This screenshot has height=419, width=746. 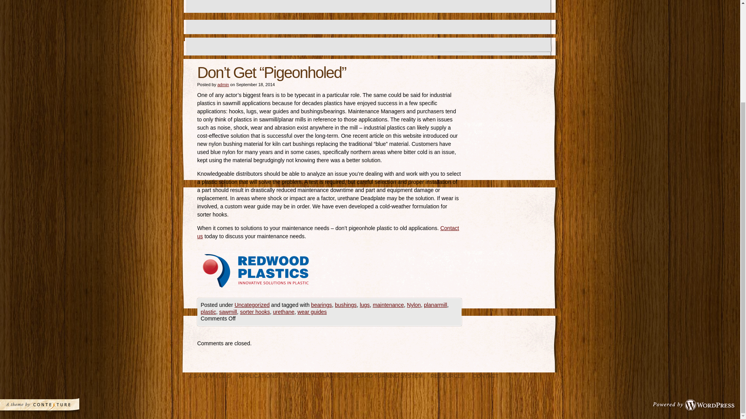 I want to click on Contact Redwood Plastics, so click(x=328, y=232).